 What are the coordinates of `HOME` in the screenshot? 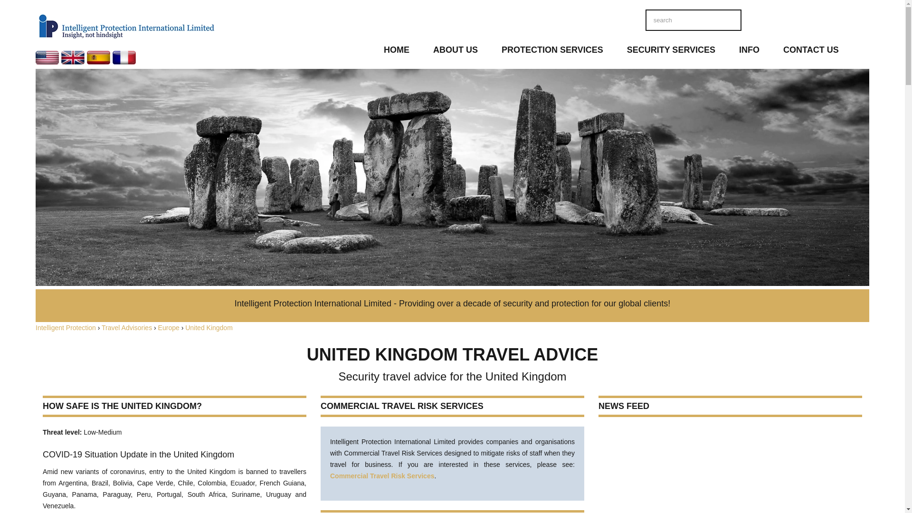 It's located at (397, 52).